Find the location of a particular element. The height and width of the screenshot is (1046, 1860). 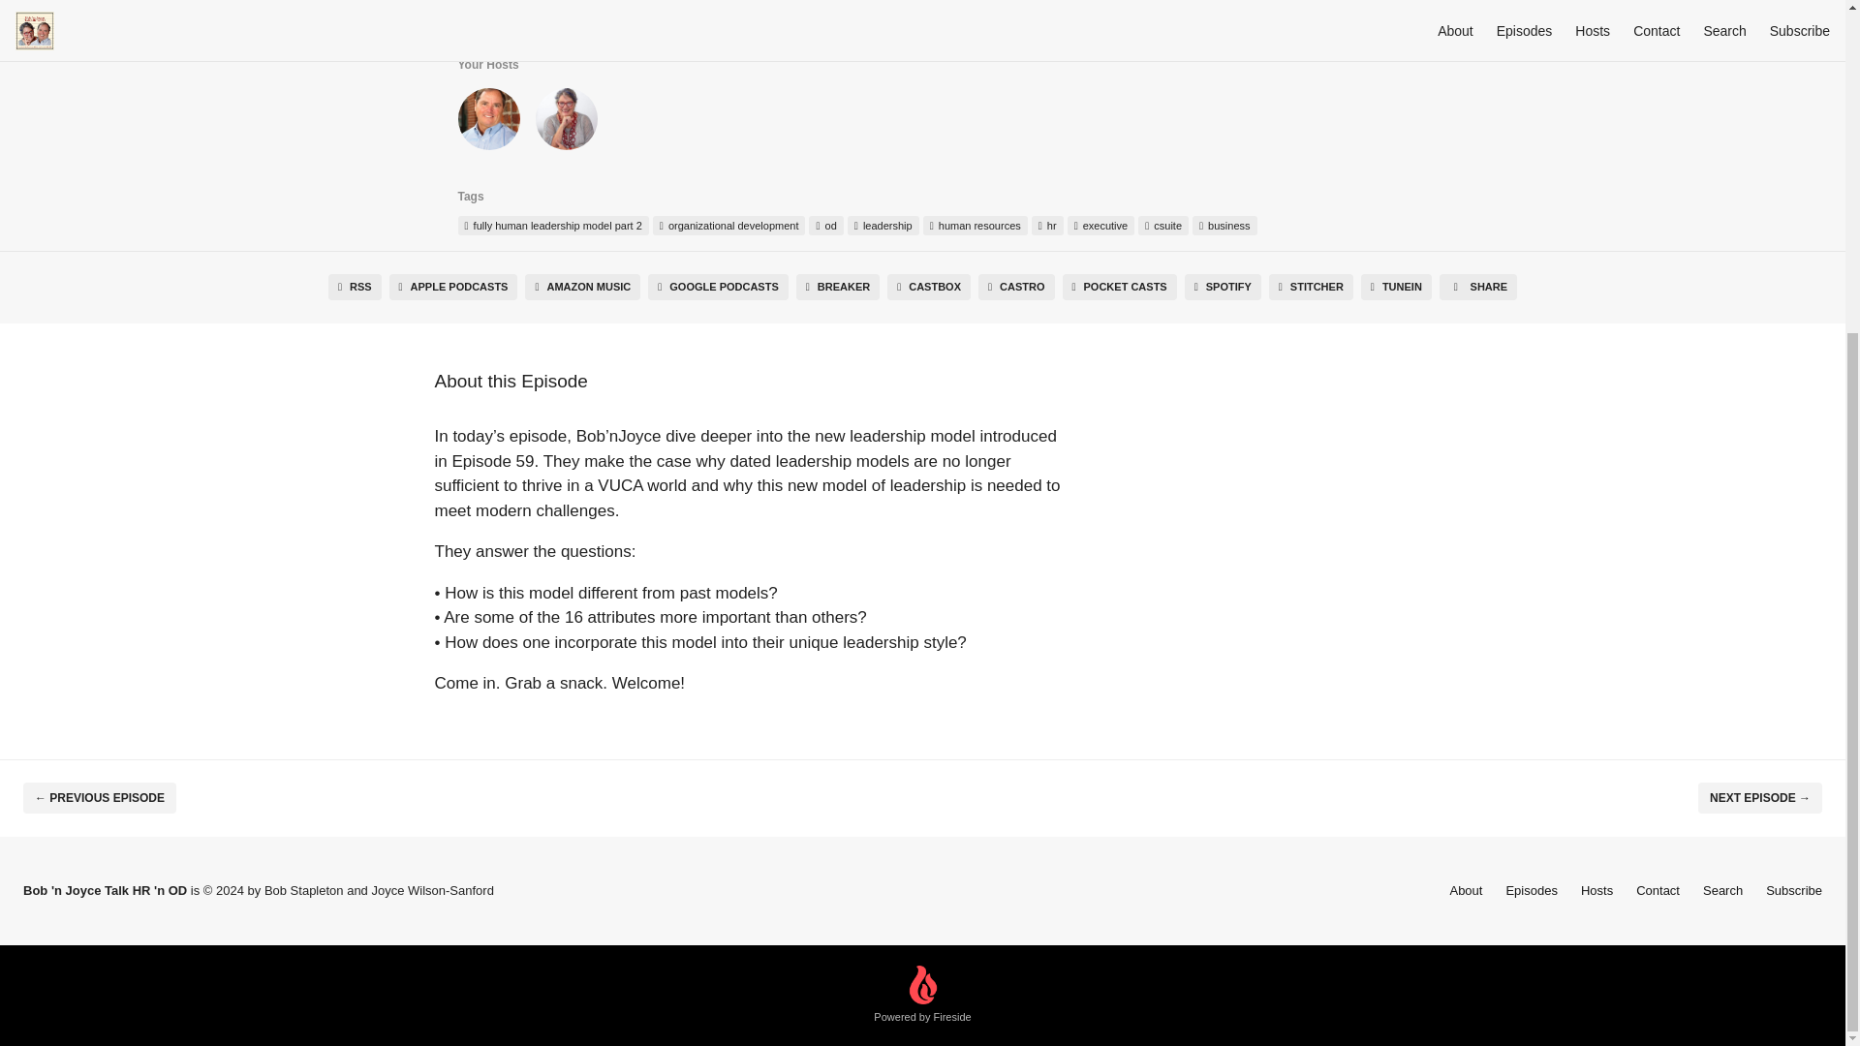

Powered by Fireside is located at coordinates (922, 996).